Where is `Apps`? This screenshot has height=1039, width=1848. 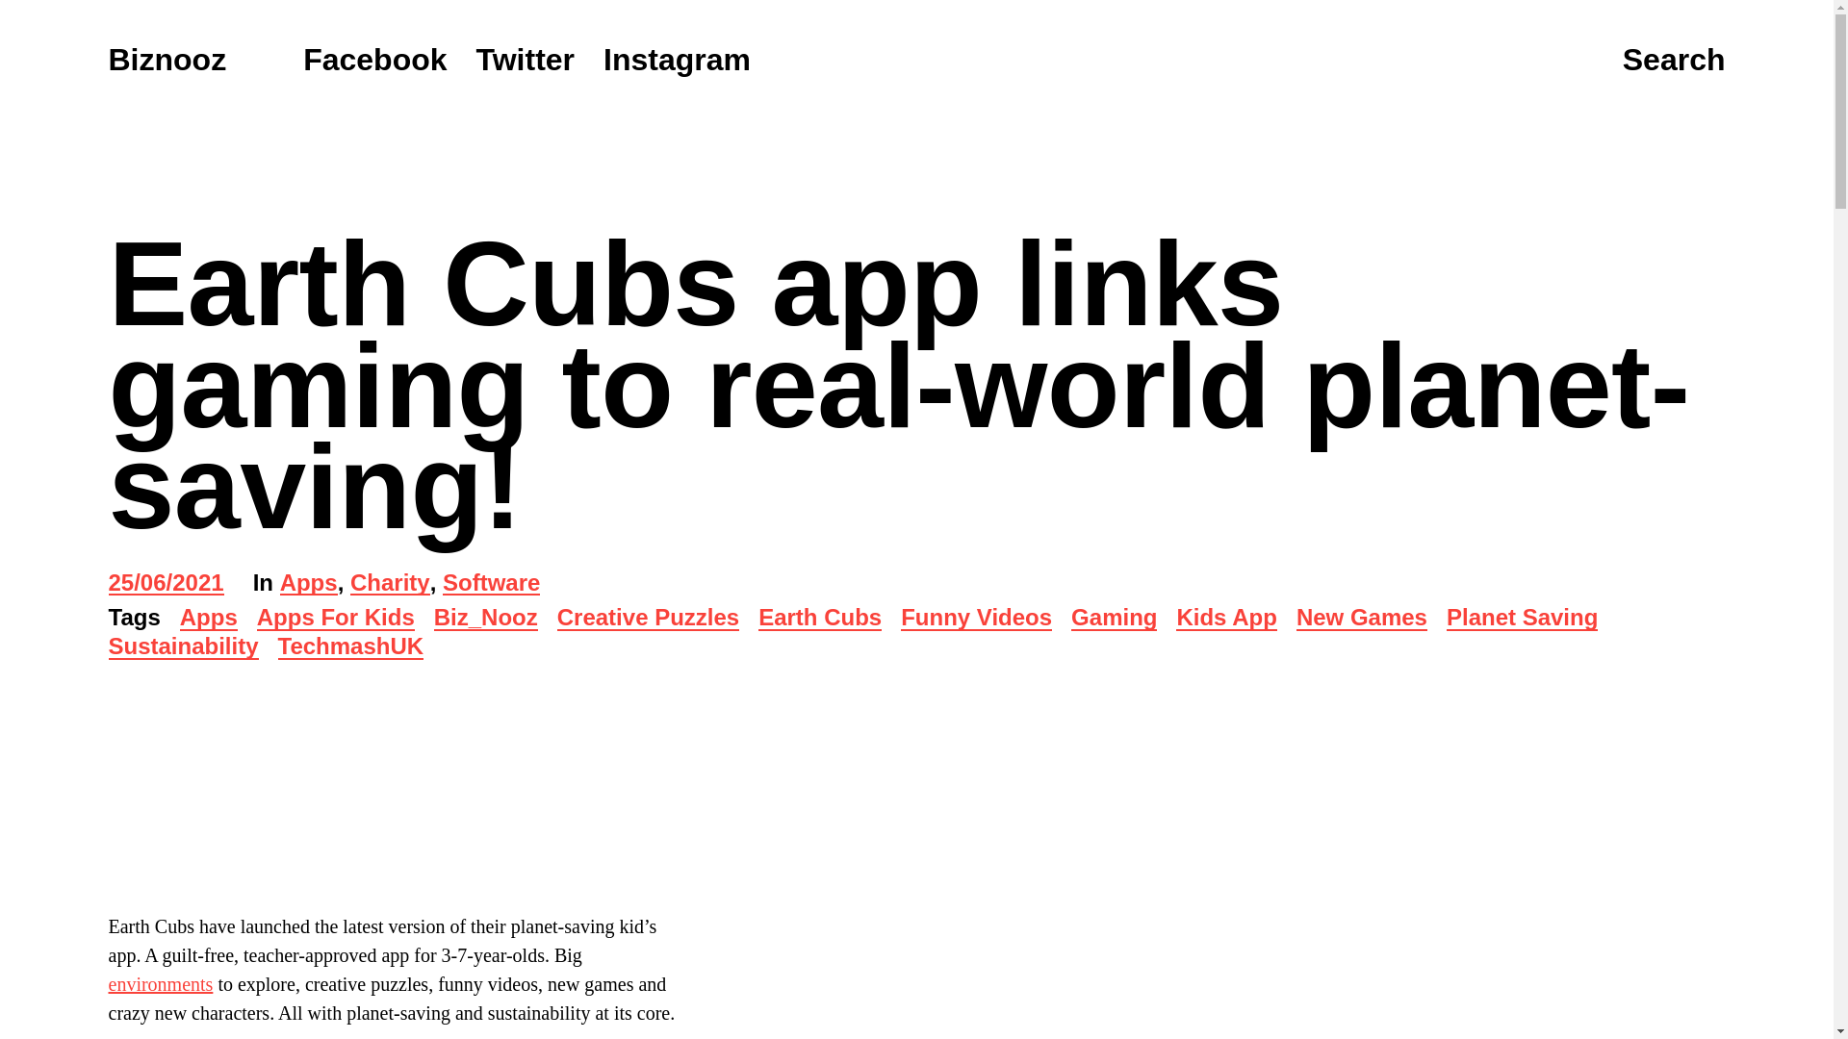
Apps is located at coordinates (208, 618).